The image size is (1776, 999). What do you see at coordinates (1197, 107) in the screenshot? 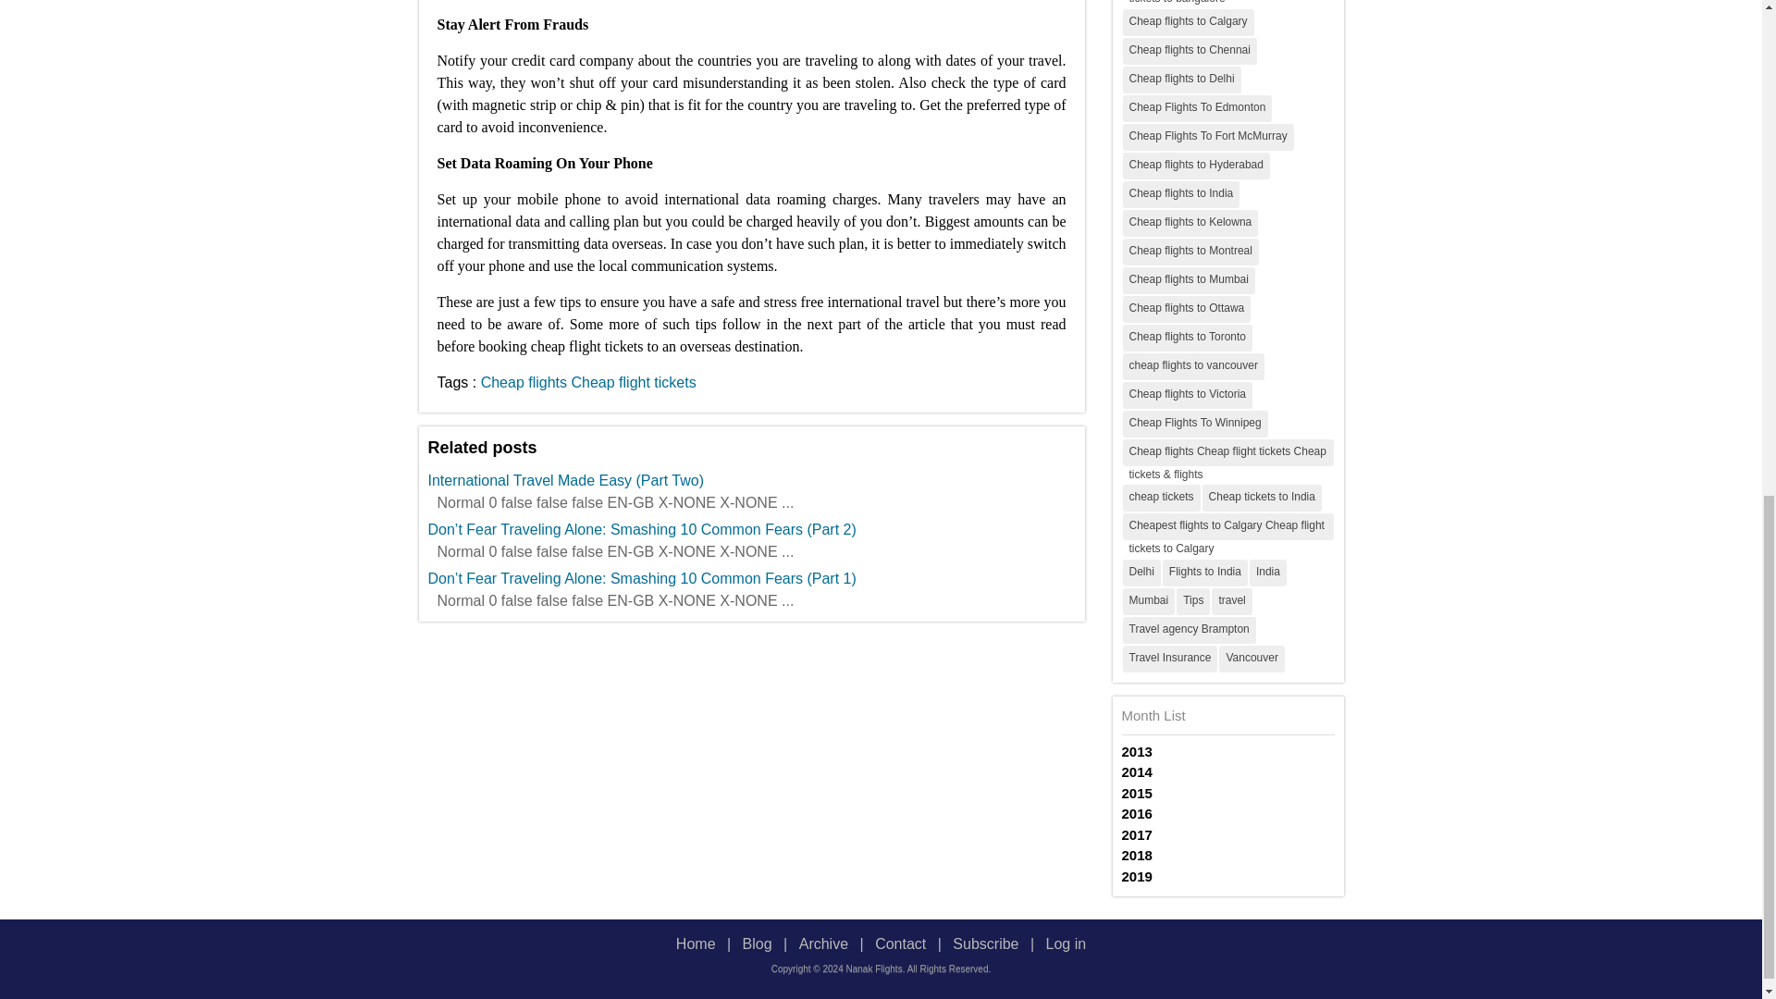
I see `Cheap Flights To Edmonton` at bounding box center [1197, 107].